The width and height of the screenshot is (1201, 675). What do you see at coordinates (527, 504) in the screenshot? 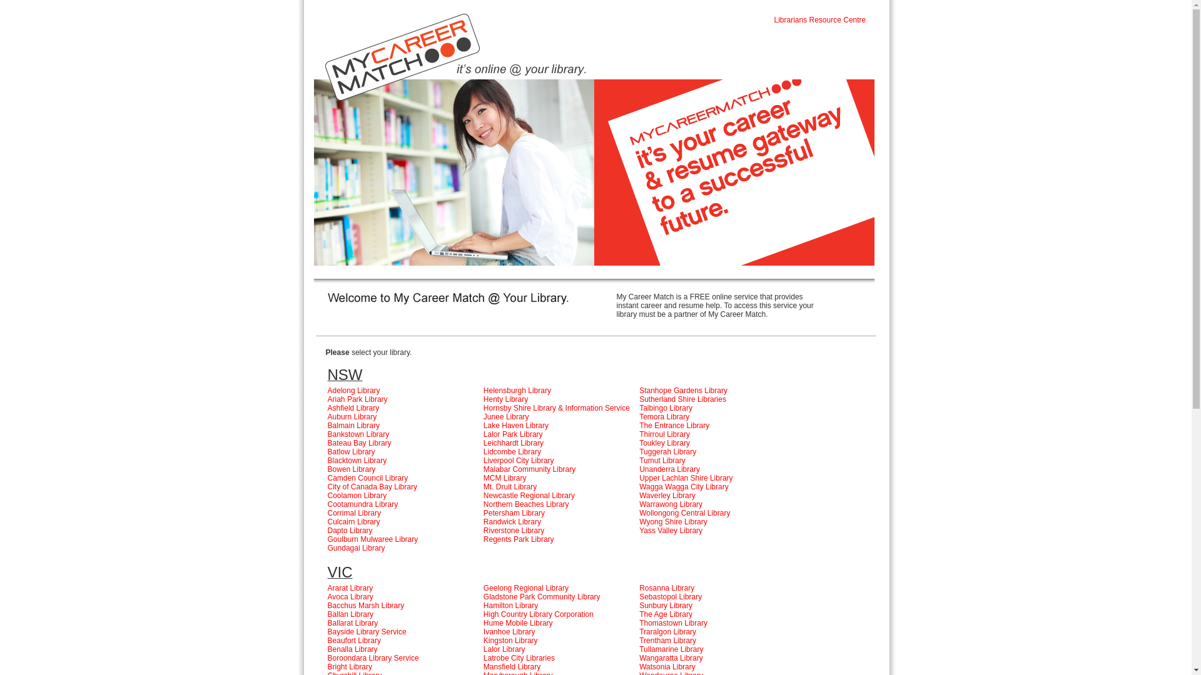
I see `Northern Beaches Library` at bounding box center [527, 504].